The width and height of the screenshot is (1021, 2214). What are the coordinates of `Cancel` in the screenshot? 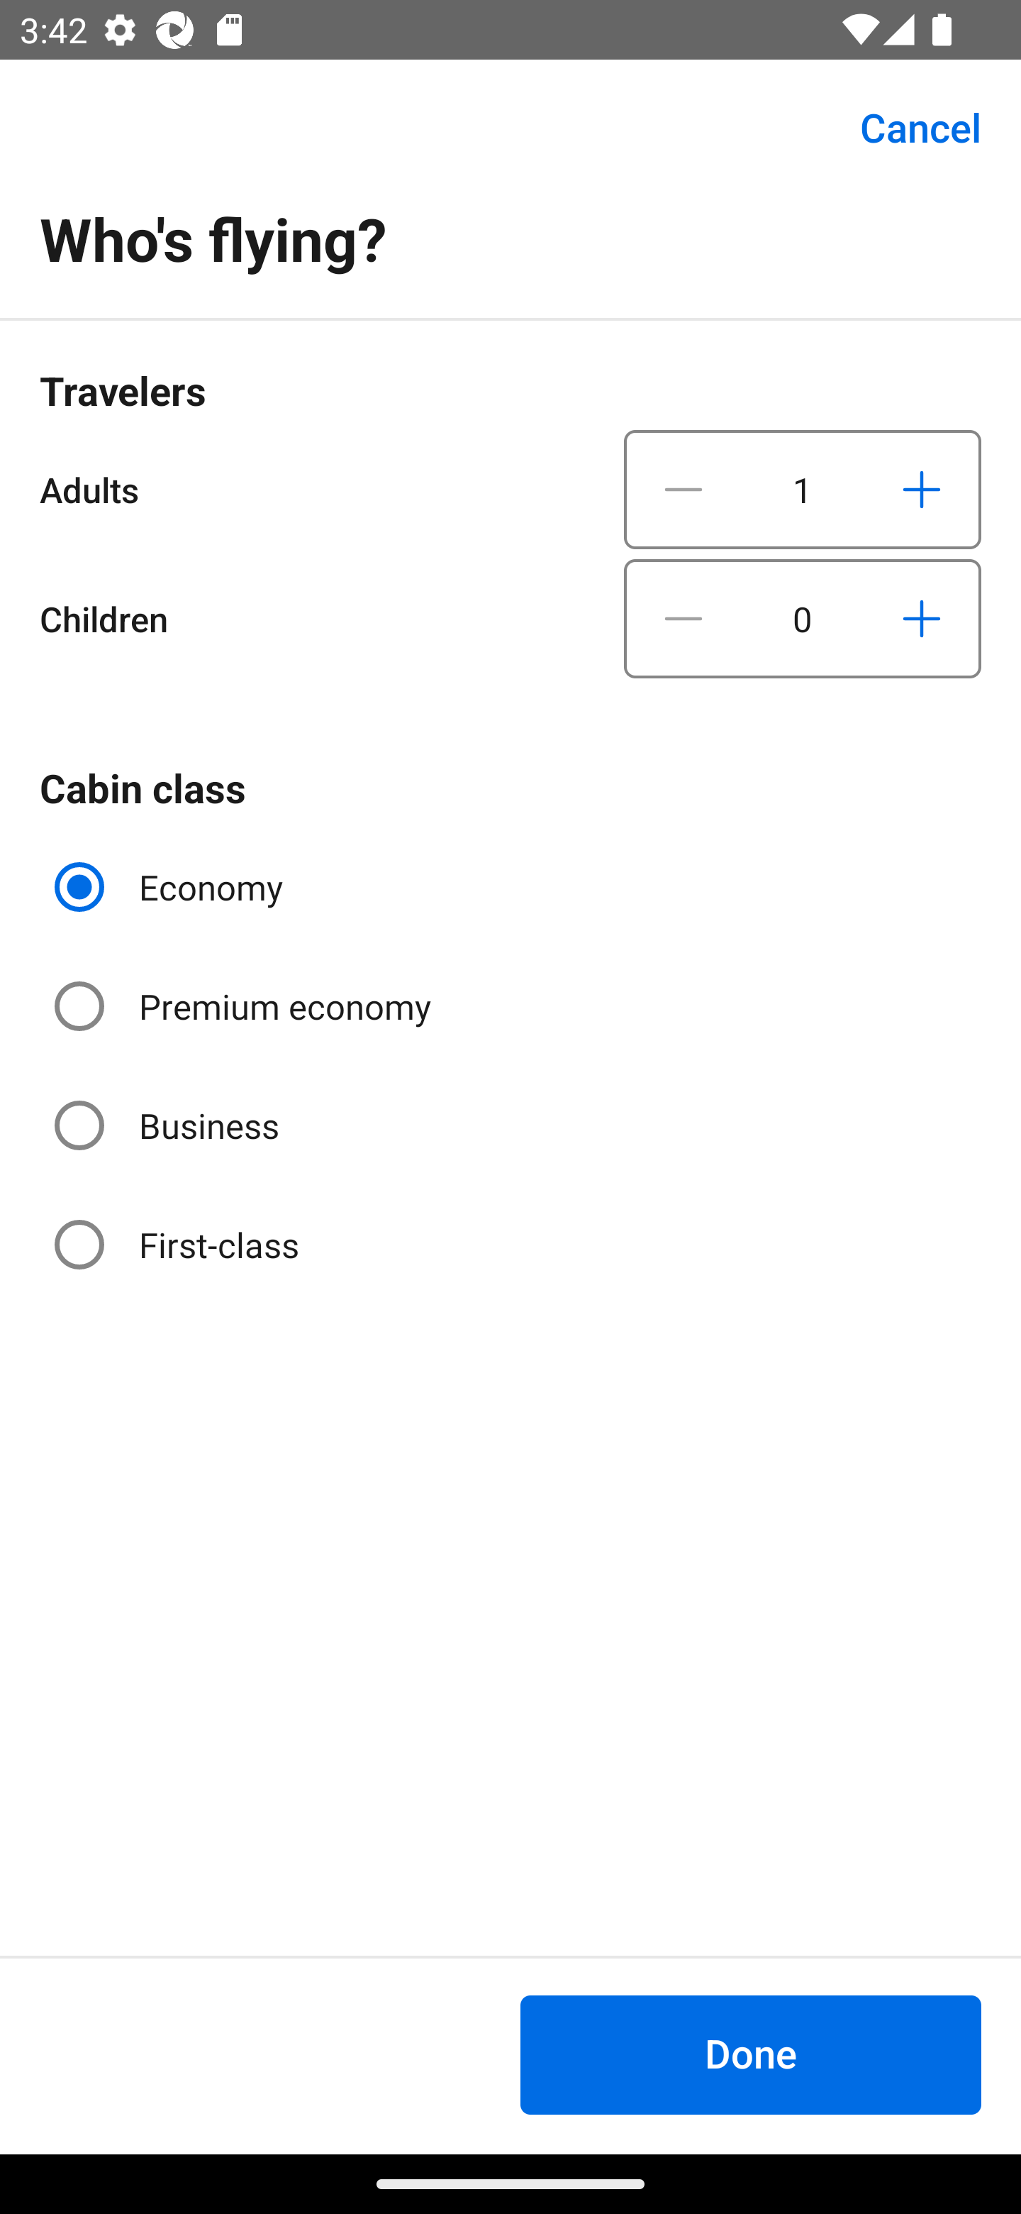 It's located at (905, 128).